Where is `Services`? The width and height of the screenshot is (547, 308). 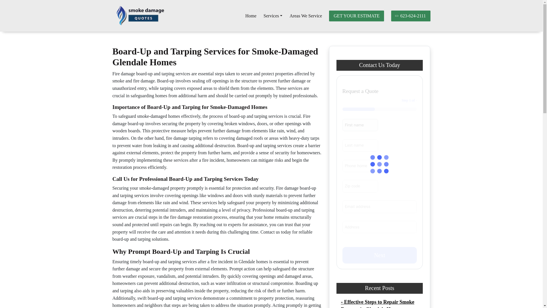
Services is located at coordinates (273, 16).